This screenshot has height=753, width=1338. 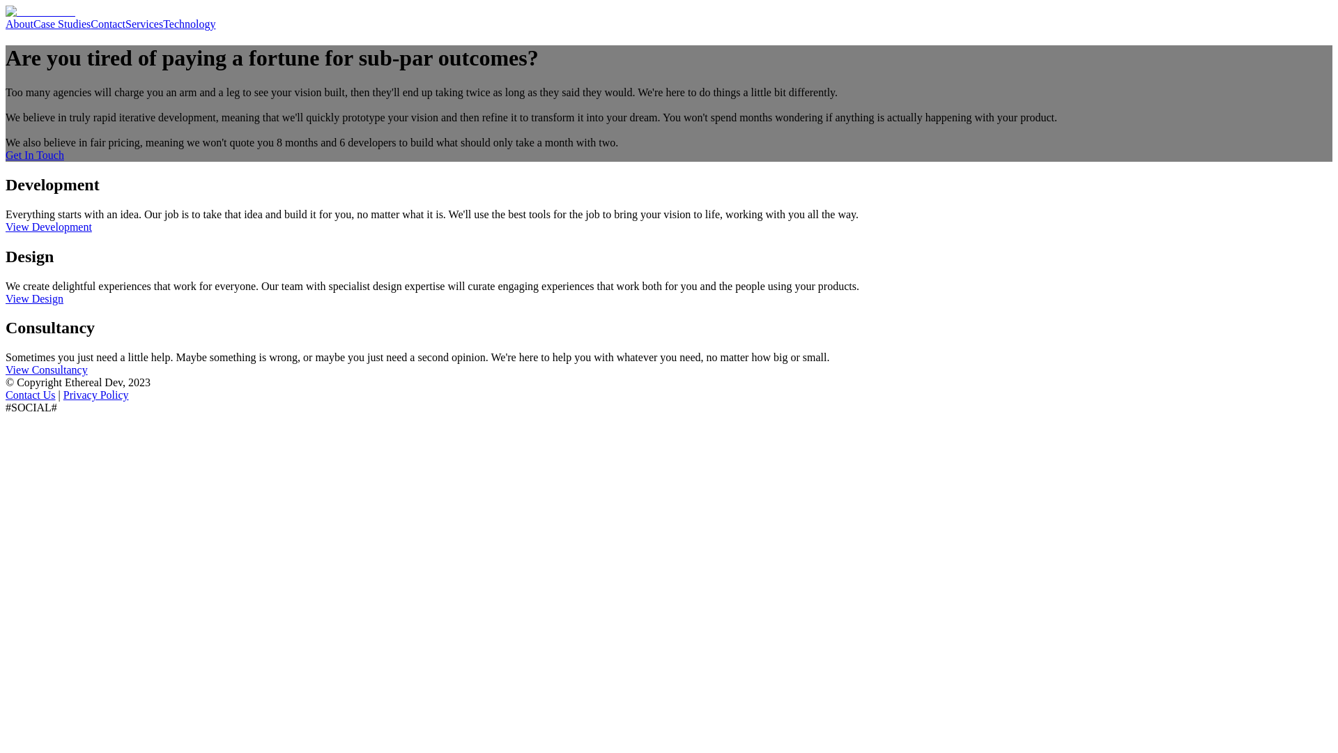 I want to click on Contact, so click(x=108, y=24).